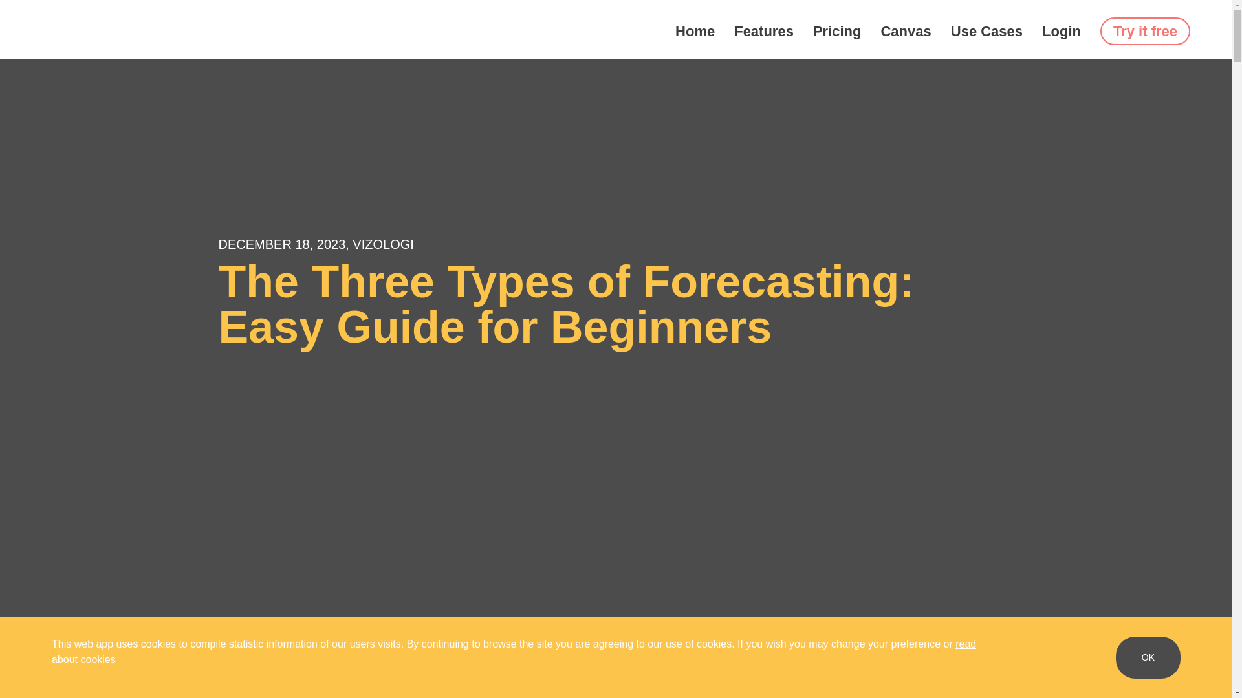 The width and height of the screenshot is (1242, 698). I want to click on Try it free, so click(1145, 31).